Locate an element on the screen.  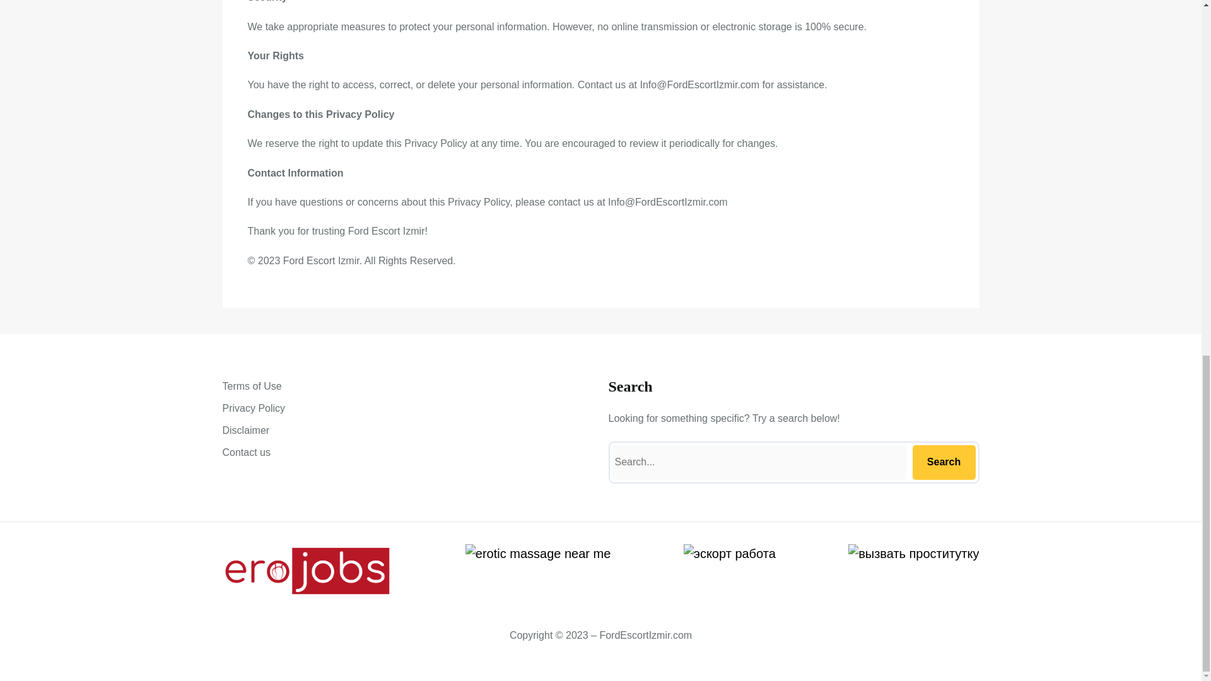
Privacy Policy is located at coordinates (253, 409).